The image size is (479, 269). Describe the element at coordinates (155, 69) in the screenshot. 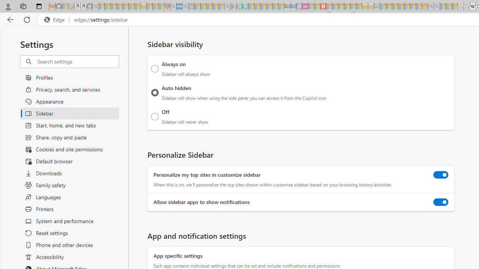

I see `Always on Sidebar will always show` at that location.